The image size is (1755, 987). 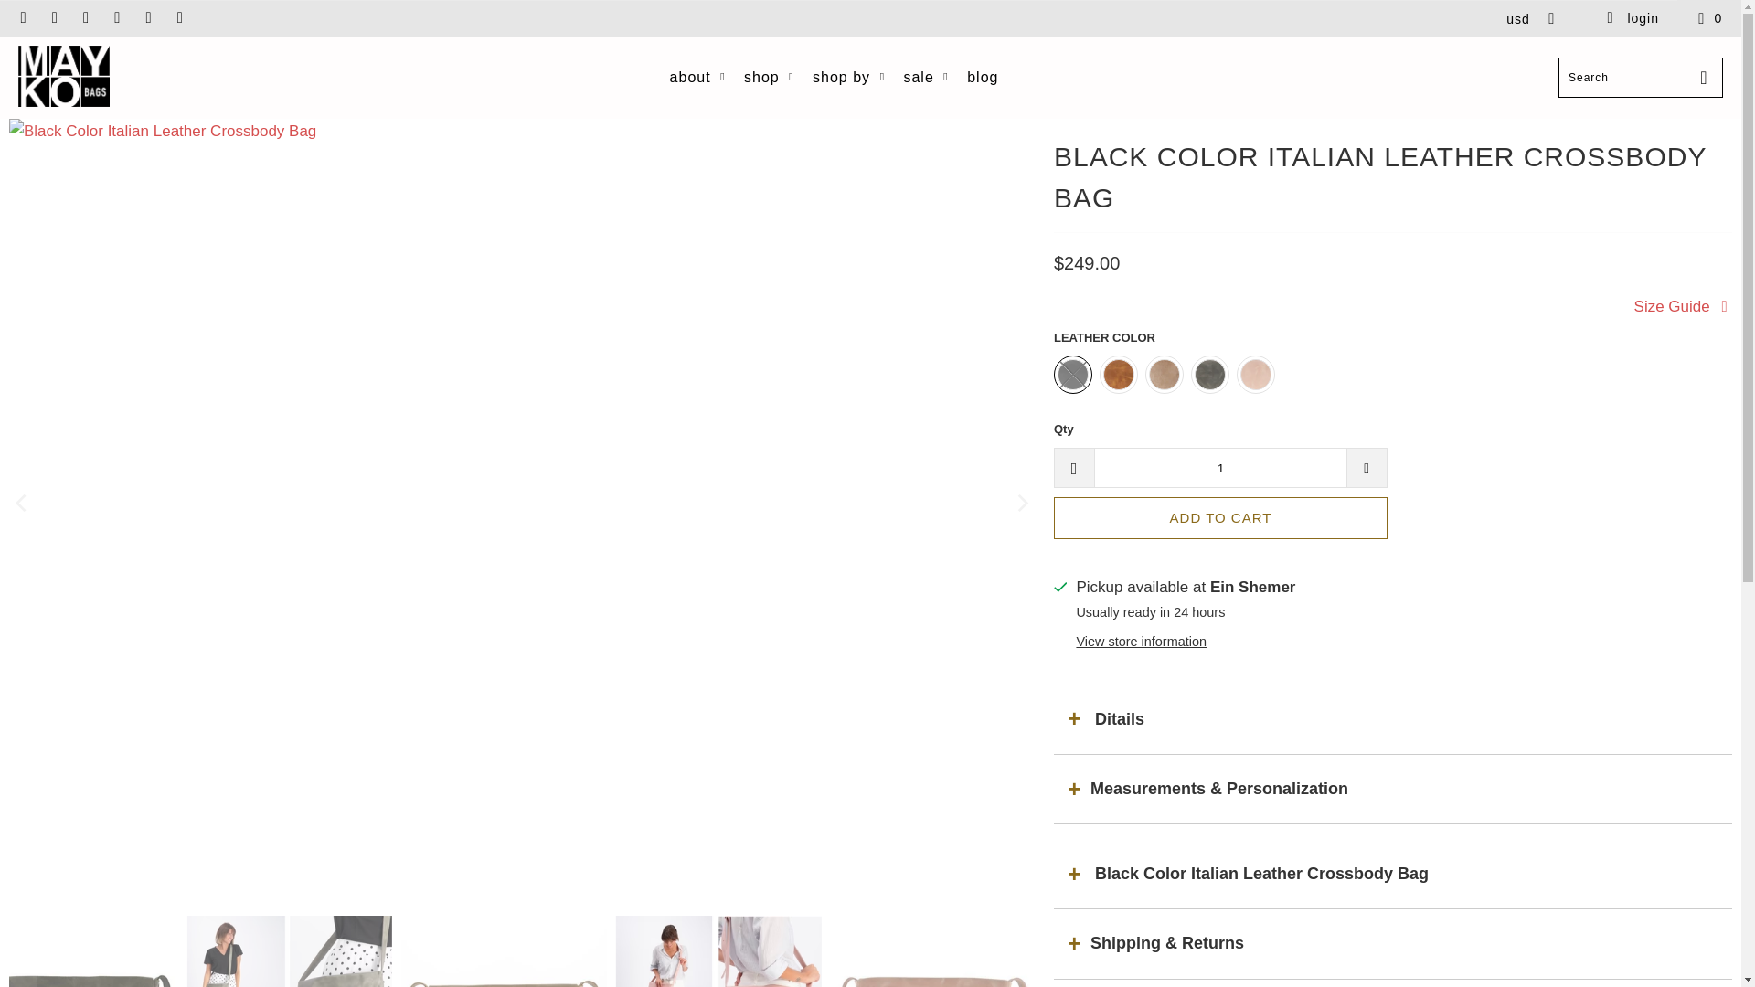 What do you see at coordinates (1220, 468) in the screenshot?
I see `1` at bounding box center [1220, 468].